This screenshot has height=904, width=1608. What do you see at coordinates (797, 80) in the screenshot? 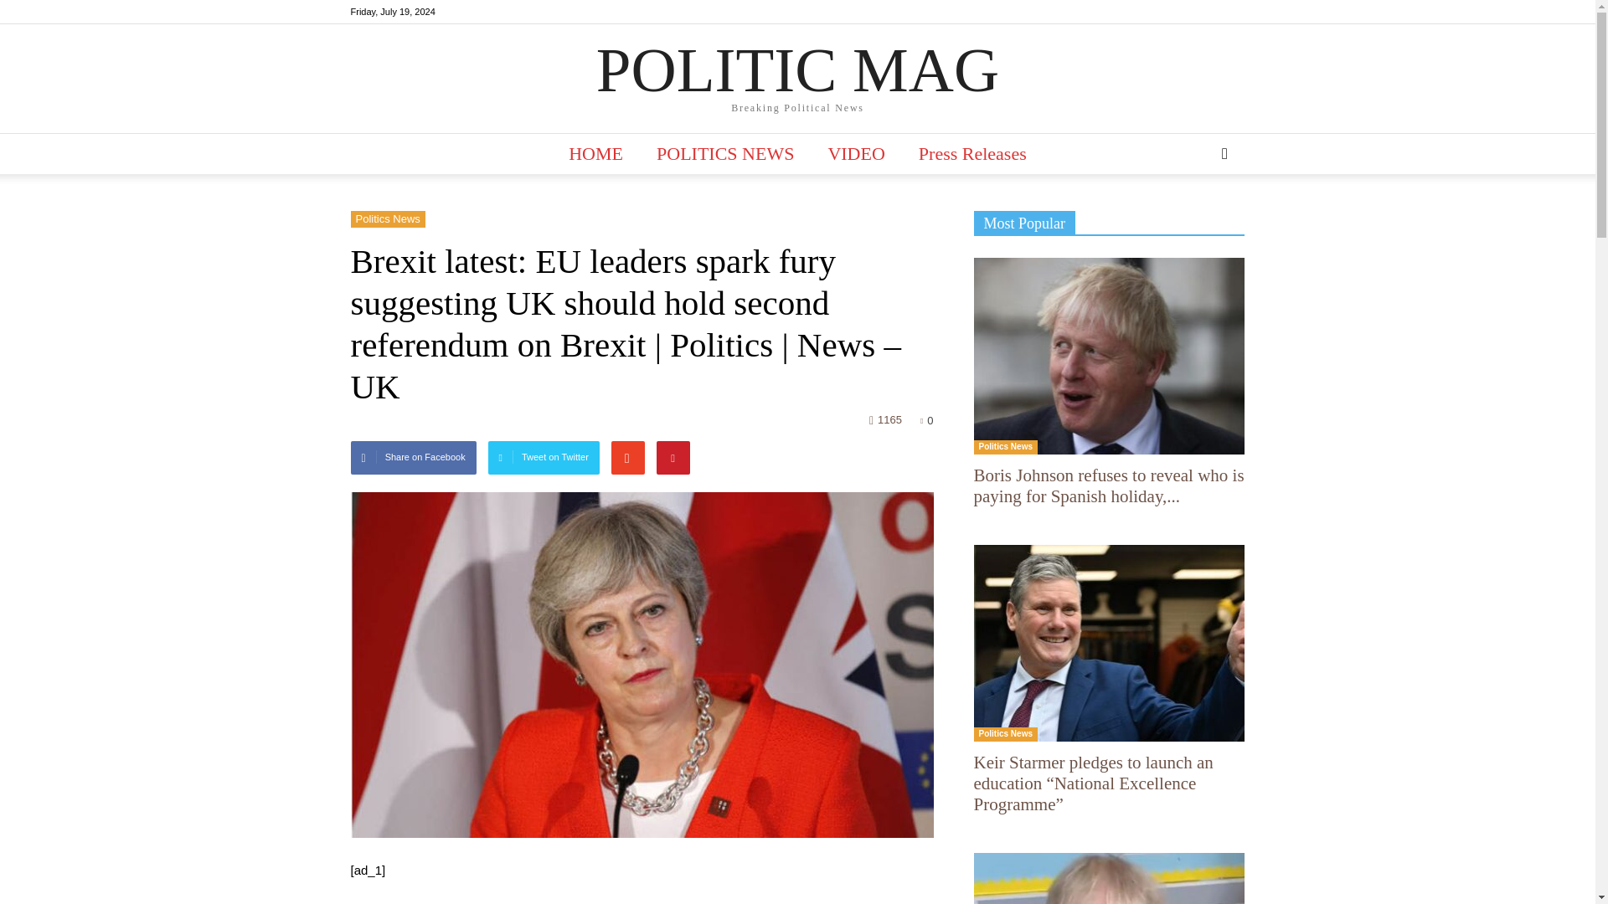
I see `POLITIC MAG Breaking Political News` at bounding box center [797, 80].